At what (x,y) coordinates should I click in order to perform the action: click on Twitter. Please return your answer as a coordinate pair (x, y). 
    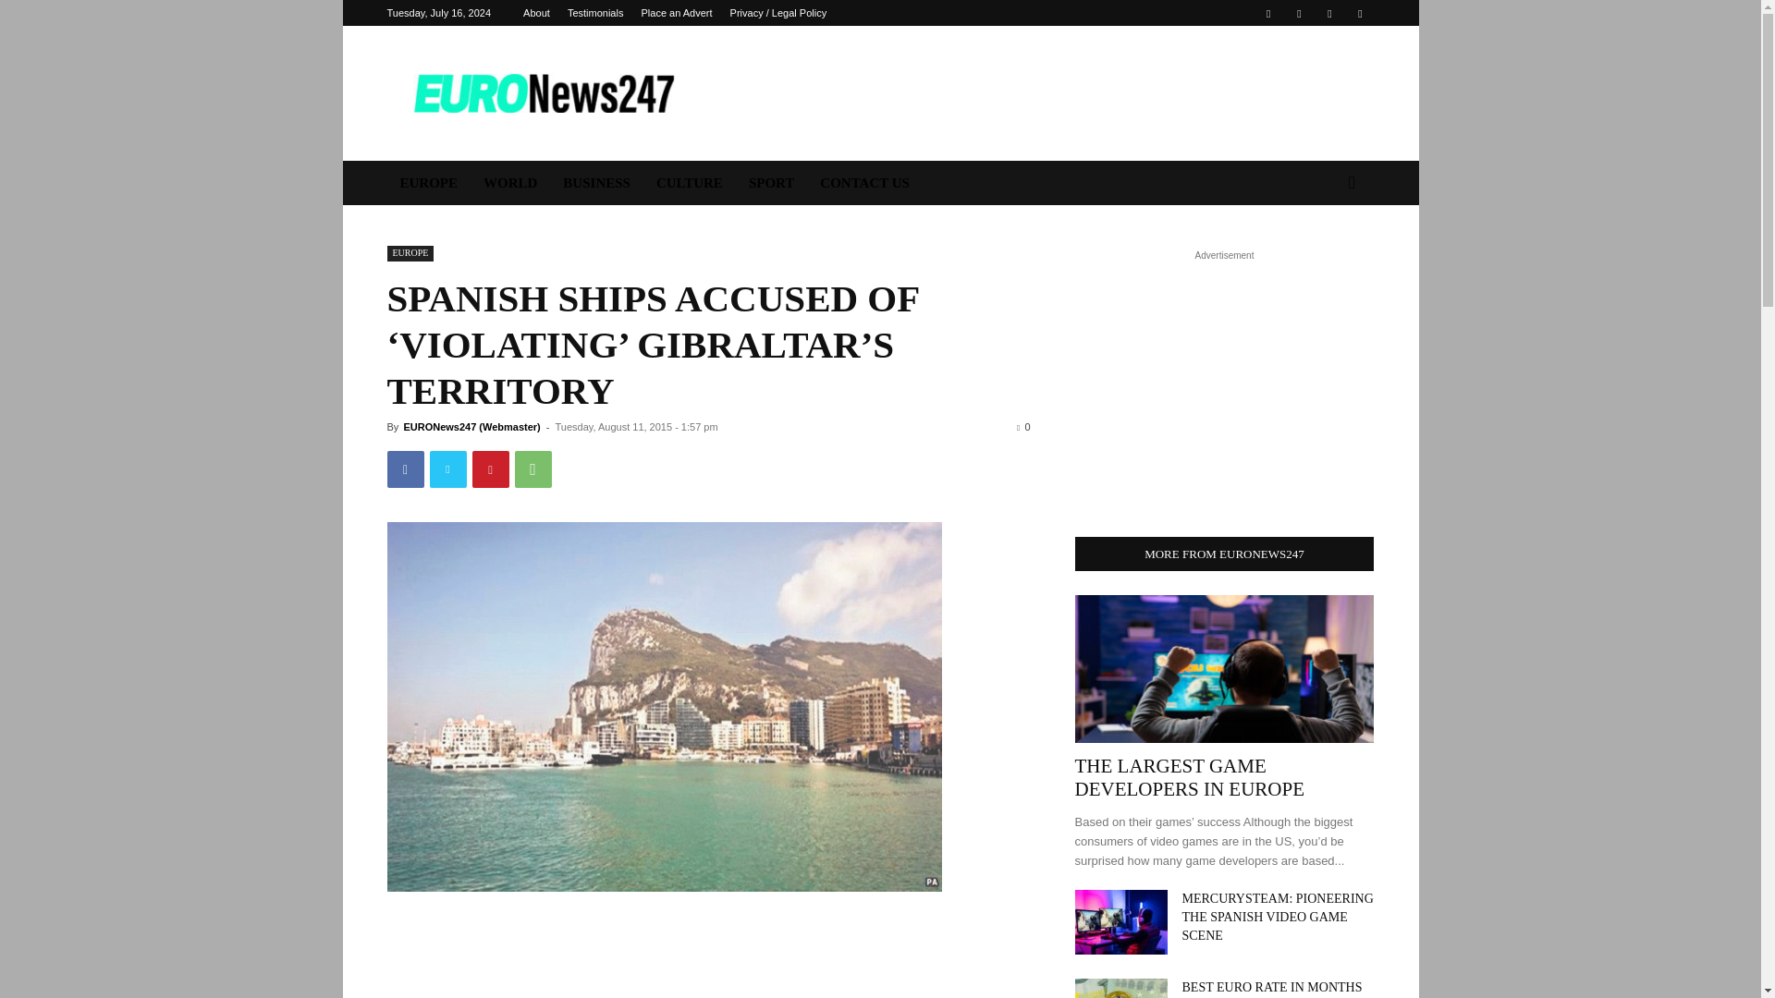
    Looking at the image, I should click on (447, 469).